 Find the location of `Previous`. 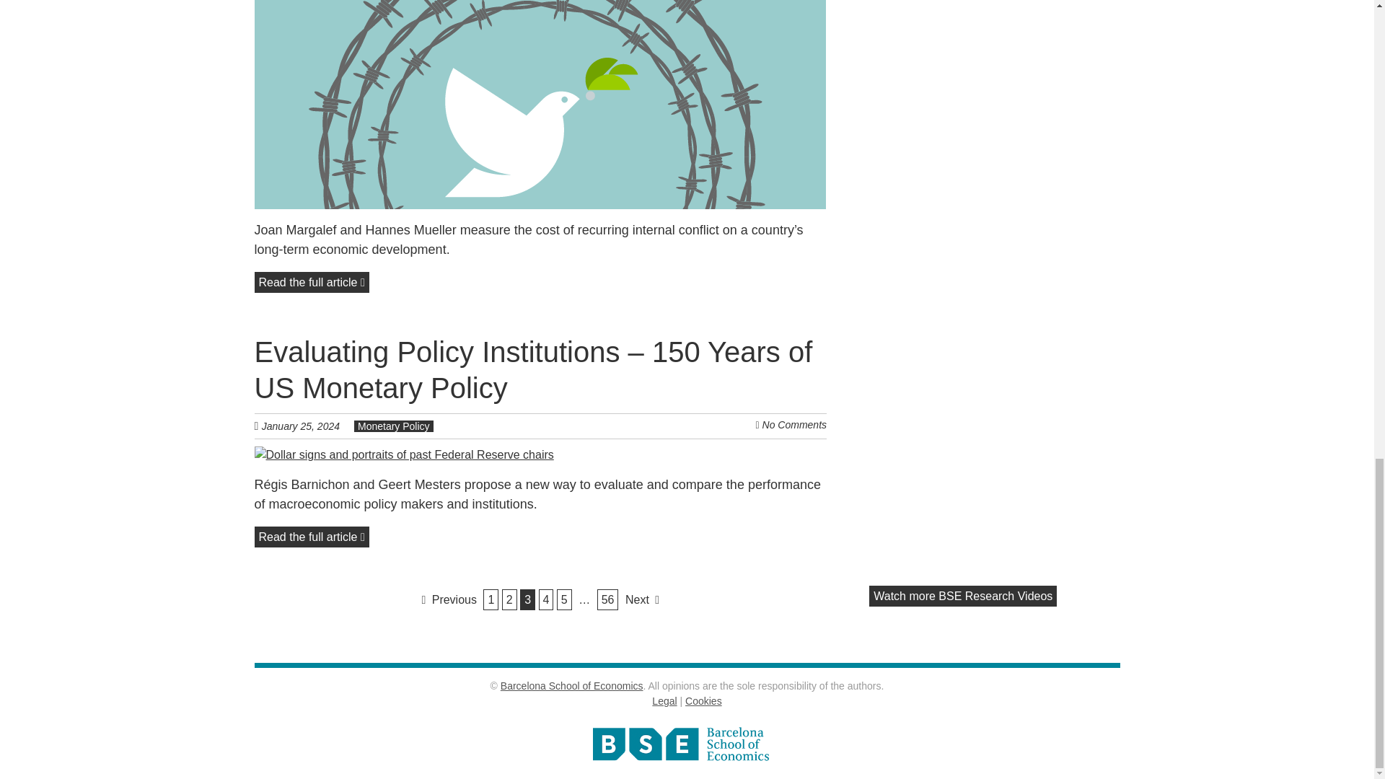

Previous is located at coordinates (449, 599).